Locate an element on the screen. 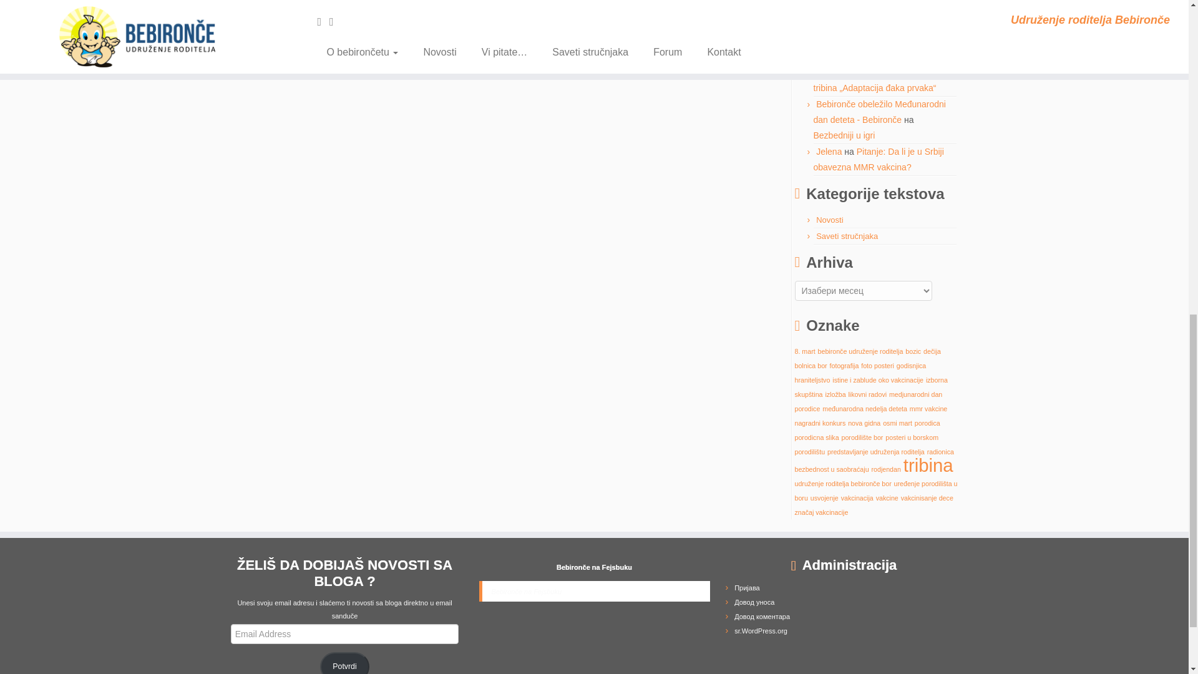 Image resolution: width=1198 pixels, height=674 pixels. Jelena is located at coordinates (829, 151).